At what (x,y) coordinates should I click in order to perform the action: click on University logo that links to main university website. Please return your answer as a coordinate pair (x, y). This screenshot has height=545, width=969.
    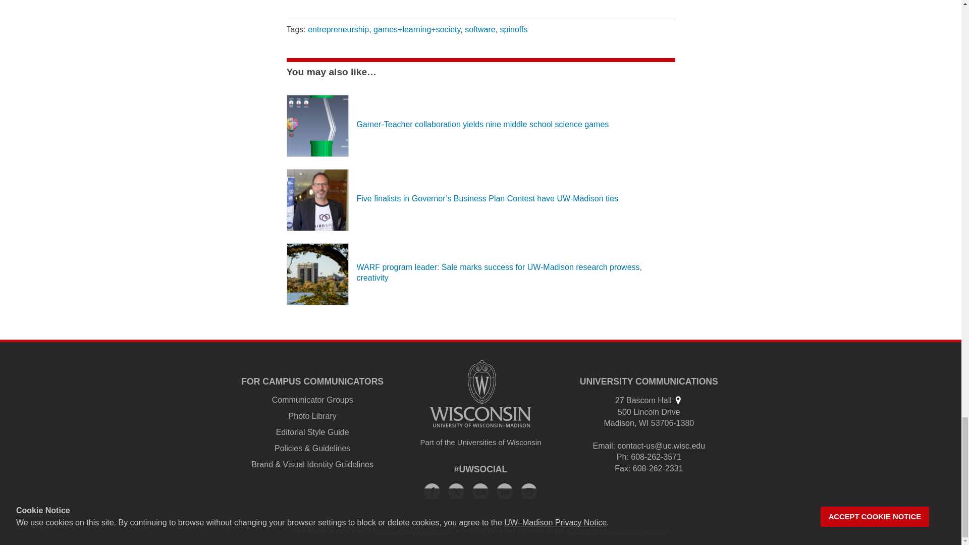
    Looking at the image, I should click on (480, 394).